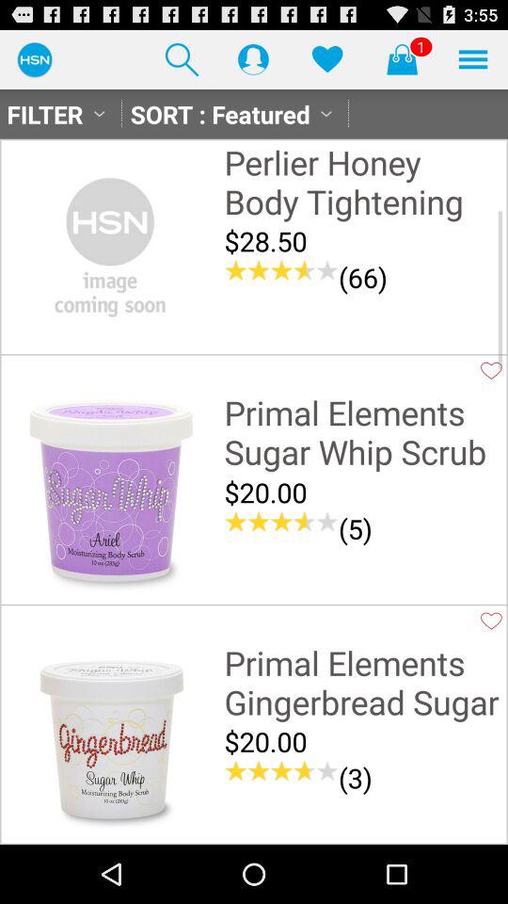 The image size is (508, 904). What do you see at coordinates (363, 181) in the screenshot?
I see `scroll until perlier honey body icon` at bounding box center [363, 181].